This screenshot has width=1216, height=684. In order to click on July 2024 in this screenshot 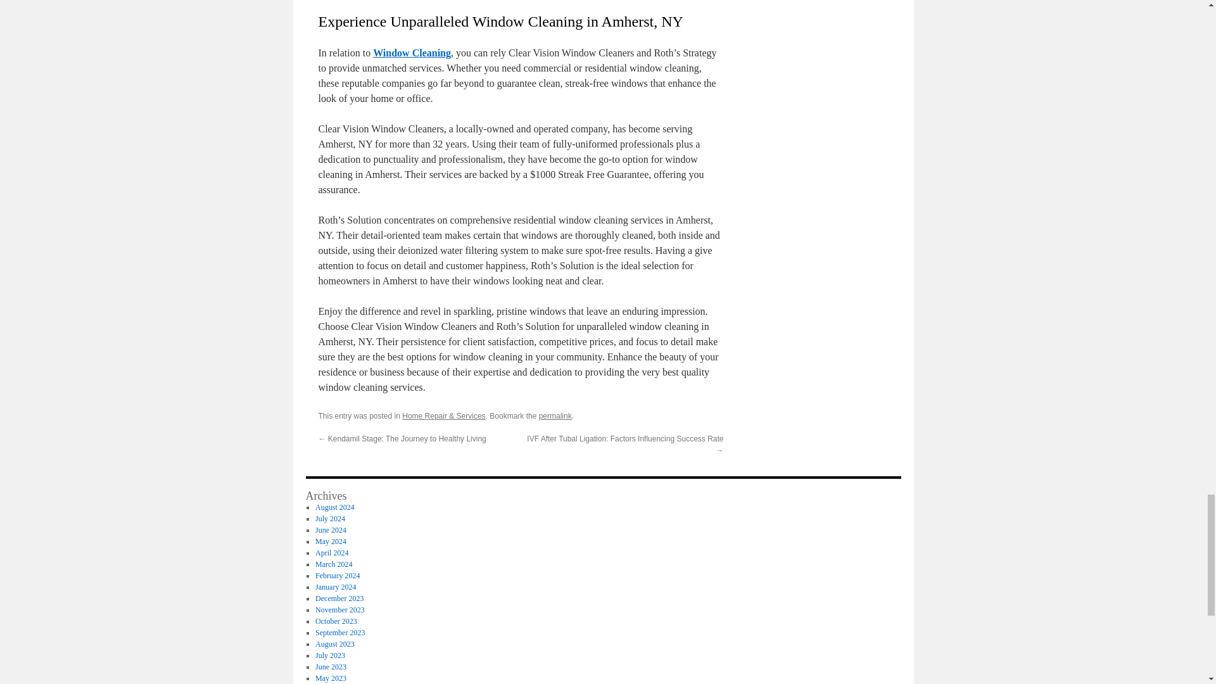, I will do `click(330, 519)`.